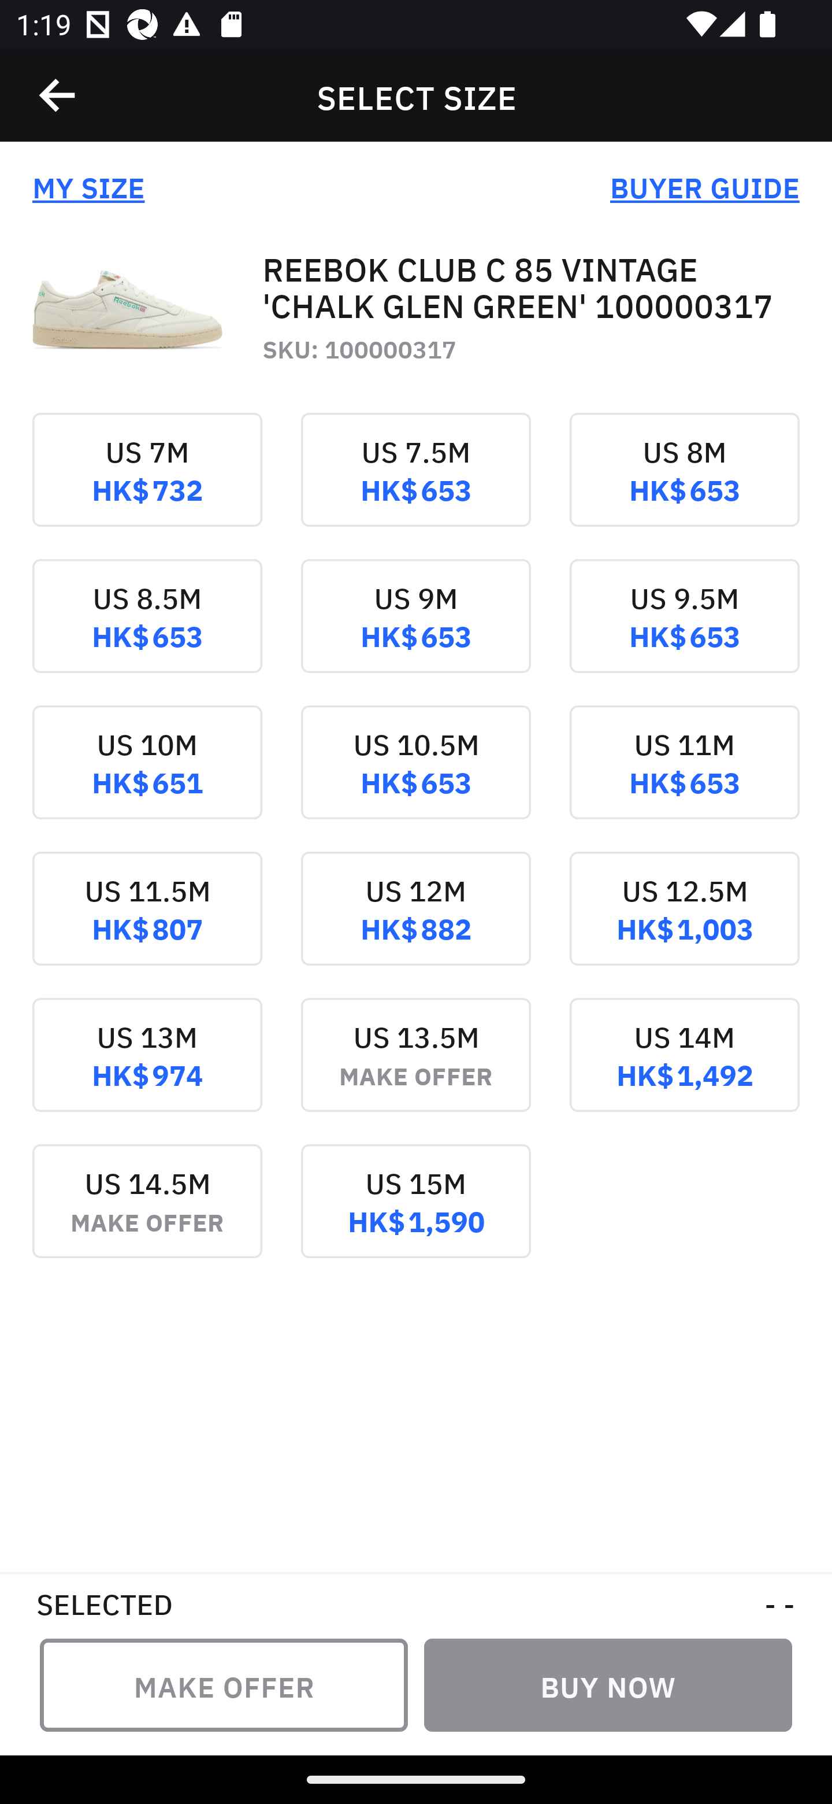  What do you see at coordinates (147, 778) in the screenshot?
I see `US 10M HK$ 651` at bounding box center [147, 778].